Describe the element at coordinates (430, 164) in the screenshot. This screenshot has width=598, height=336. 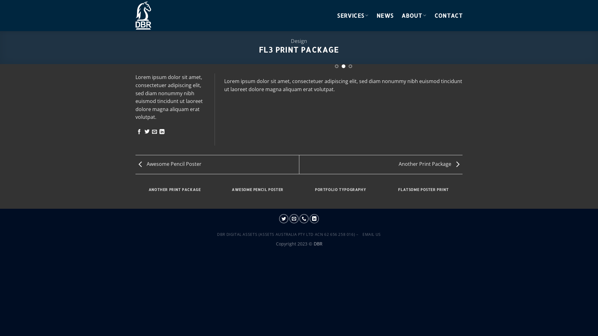
I see `Another Print Package` at that location.